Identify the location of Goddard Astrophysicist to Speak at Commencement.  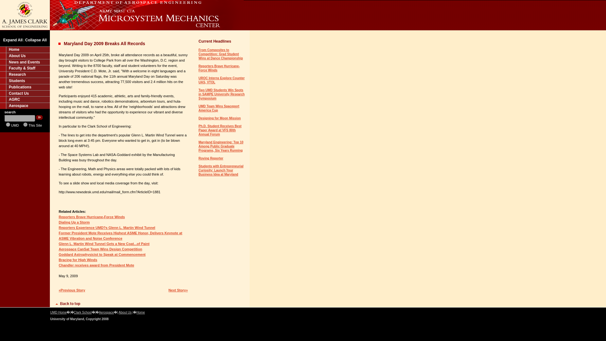
(102, 254).